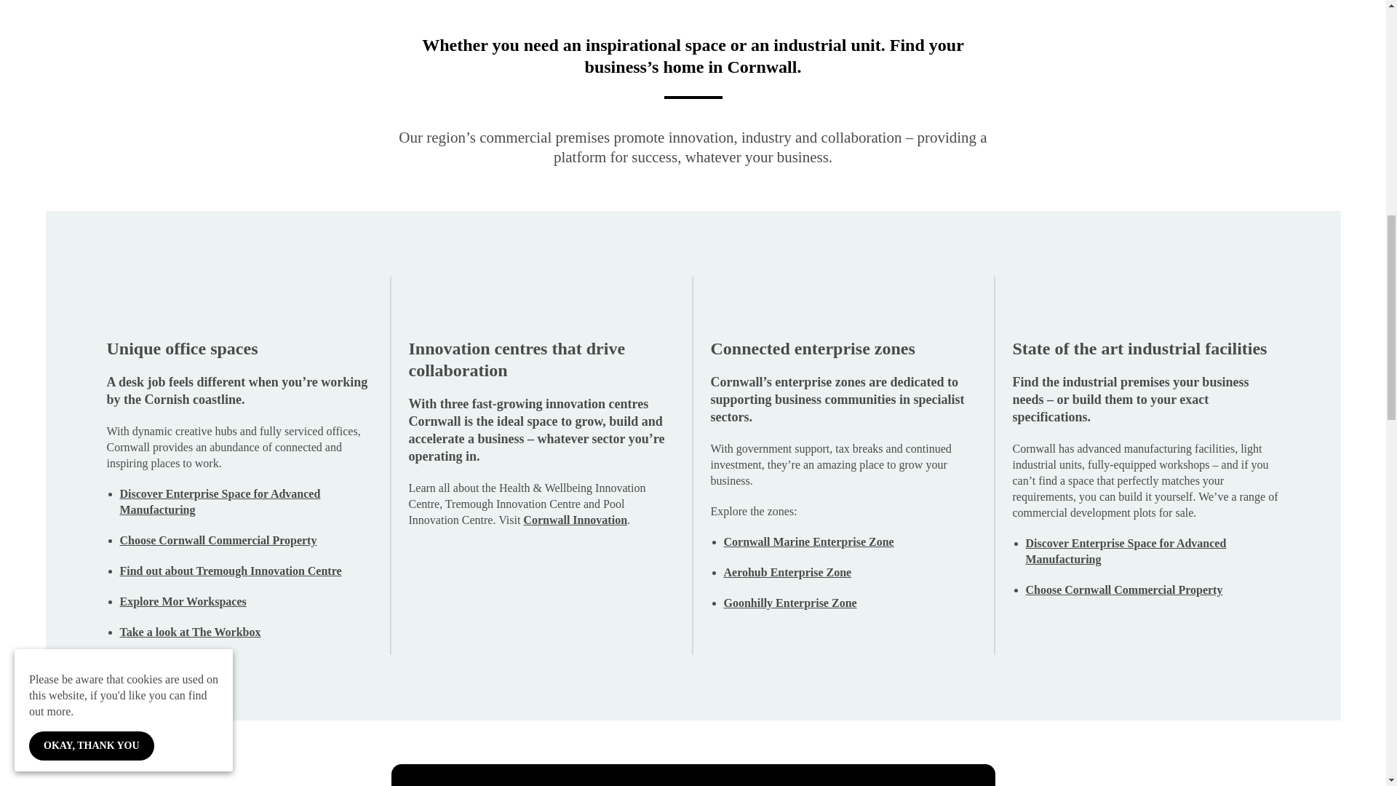  What do you see at coordinates (1126, 550) in the screenshot?
I see `Discover Enterprise Space for Advanced Manufacturing` at bounding box center [1126, 550].